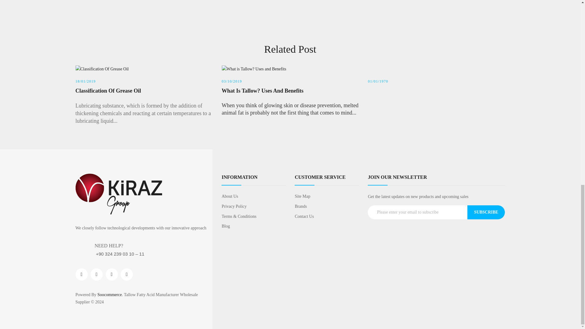 Image resolution: width=585 pixels, height=329 pixels. Describe the element at coordinates (290, 91) in the screenshot. I see `What Is Tallow? Uses And Benefits` at that location.